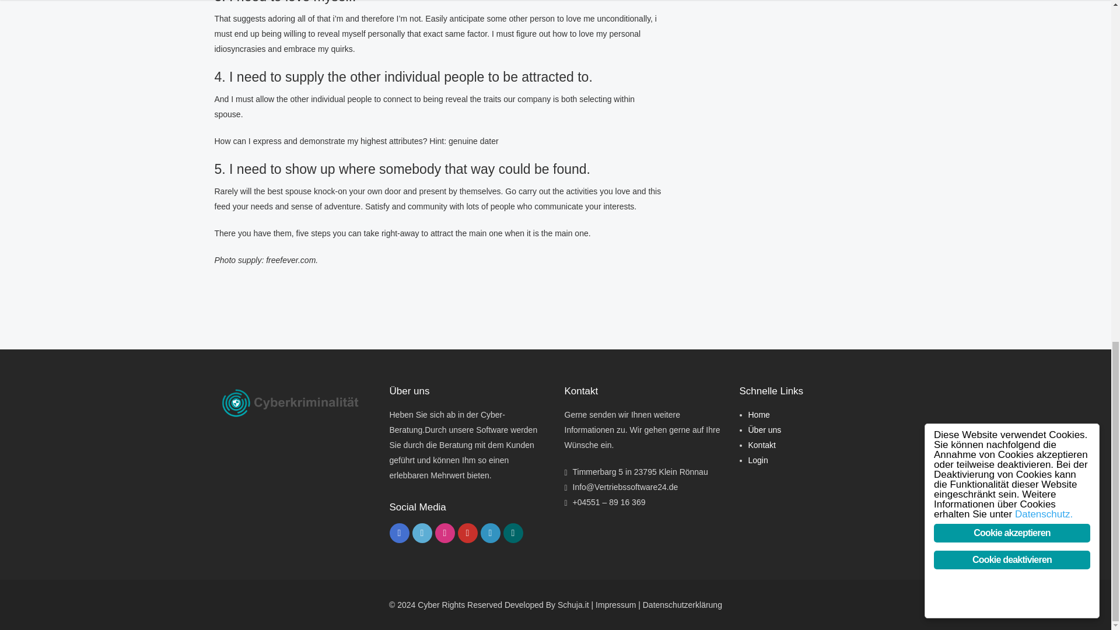 Image resolution: width=1120 pixels, height=630 pixels. What do you see at coordinates (547, 605) in the screenshot?
I see `Developed By Schuja.it` at bounding box center [547, 605].